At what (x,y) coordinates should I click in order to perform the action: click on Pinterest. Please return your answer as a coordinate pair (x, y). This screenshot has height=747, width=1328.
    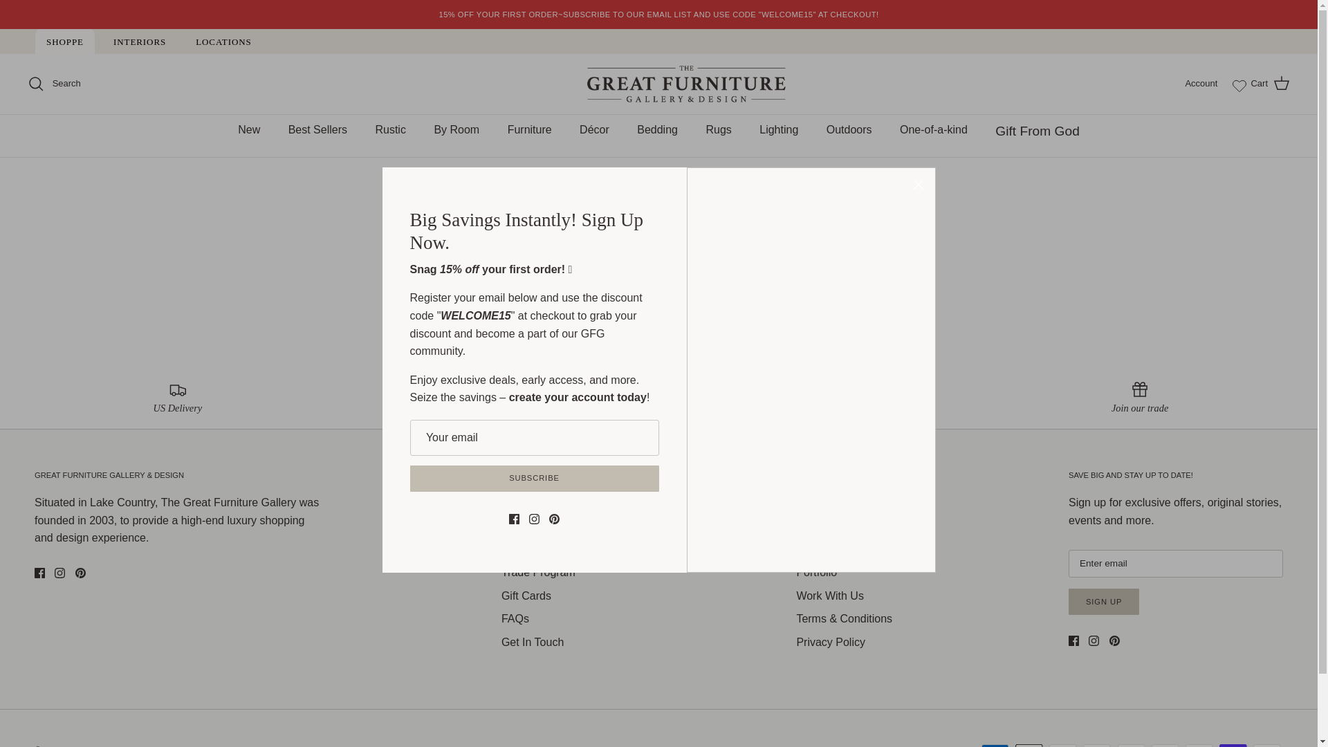
    Looking at the image, I should click on (80, 573).